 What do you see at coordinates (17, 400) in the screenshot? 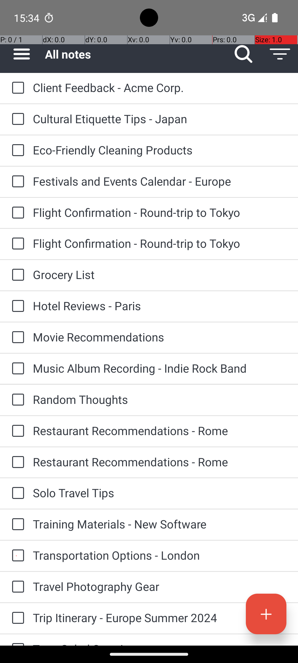
I see `to-do: Random Thoughts` at bounding box center [17, 400].